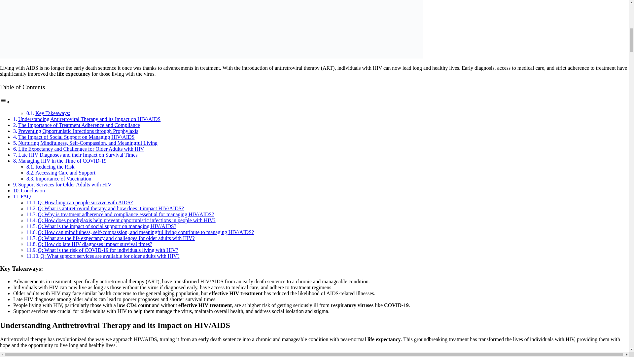 This screenshot has height=357, width=634. I want to click on Q: How long can people survive with AIDS?, so click(86, 202).